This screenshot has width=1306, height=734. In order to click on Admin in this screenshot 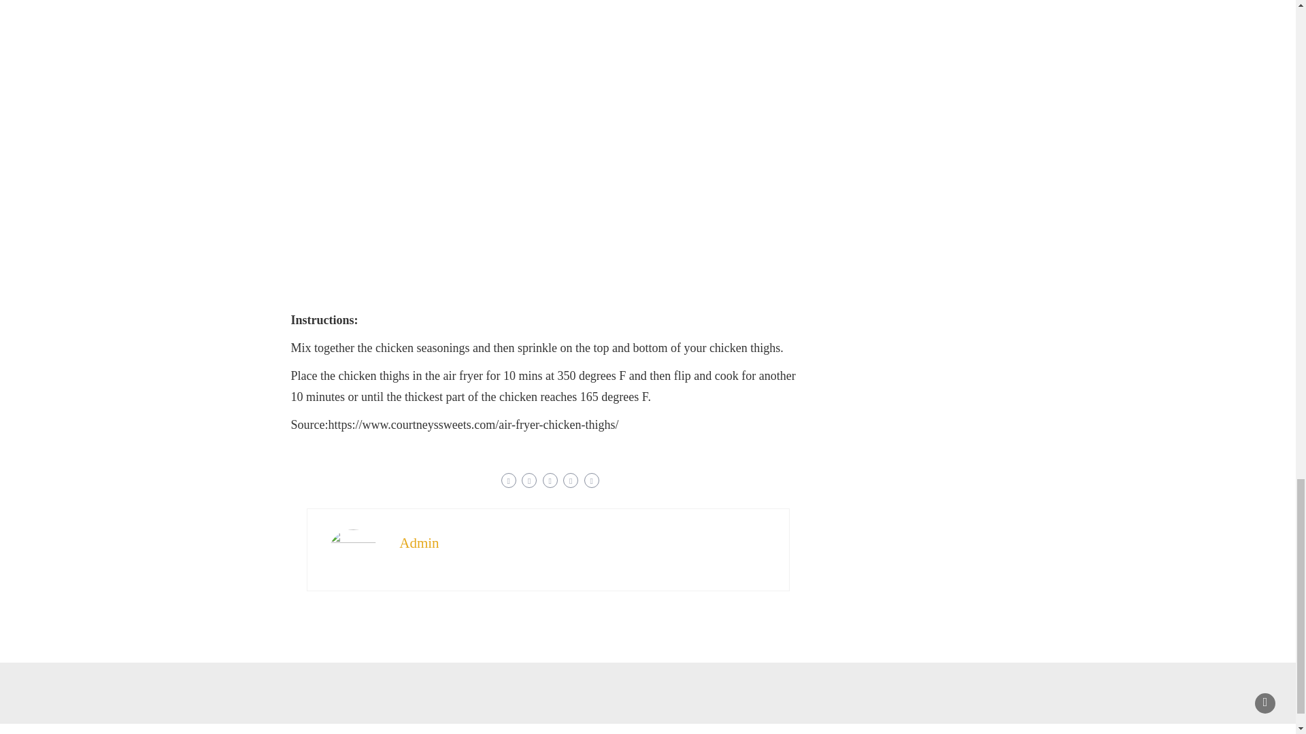, I will do `click(419, 543)`.